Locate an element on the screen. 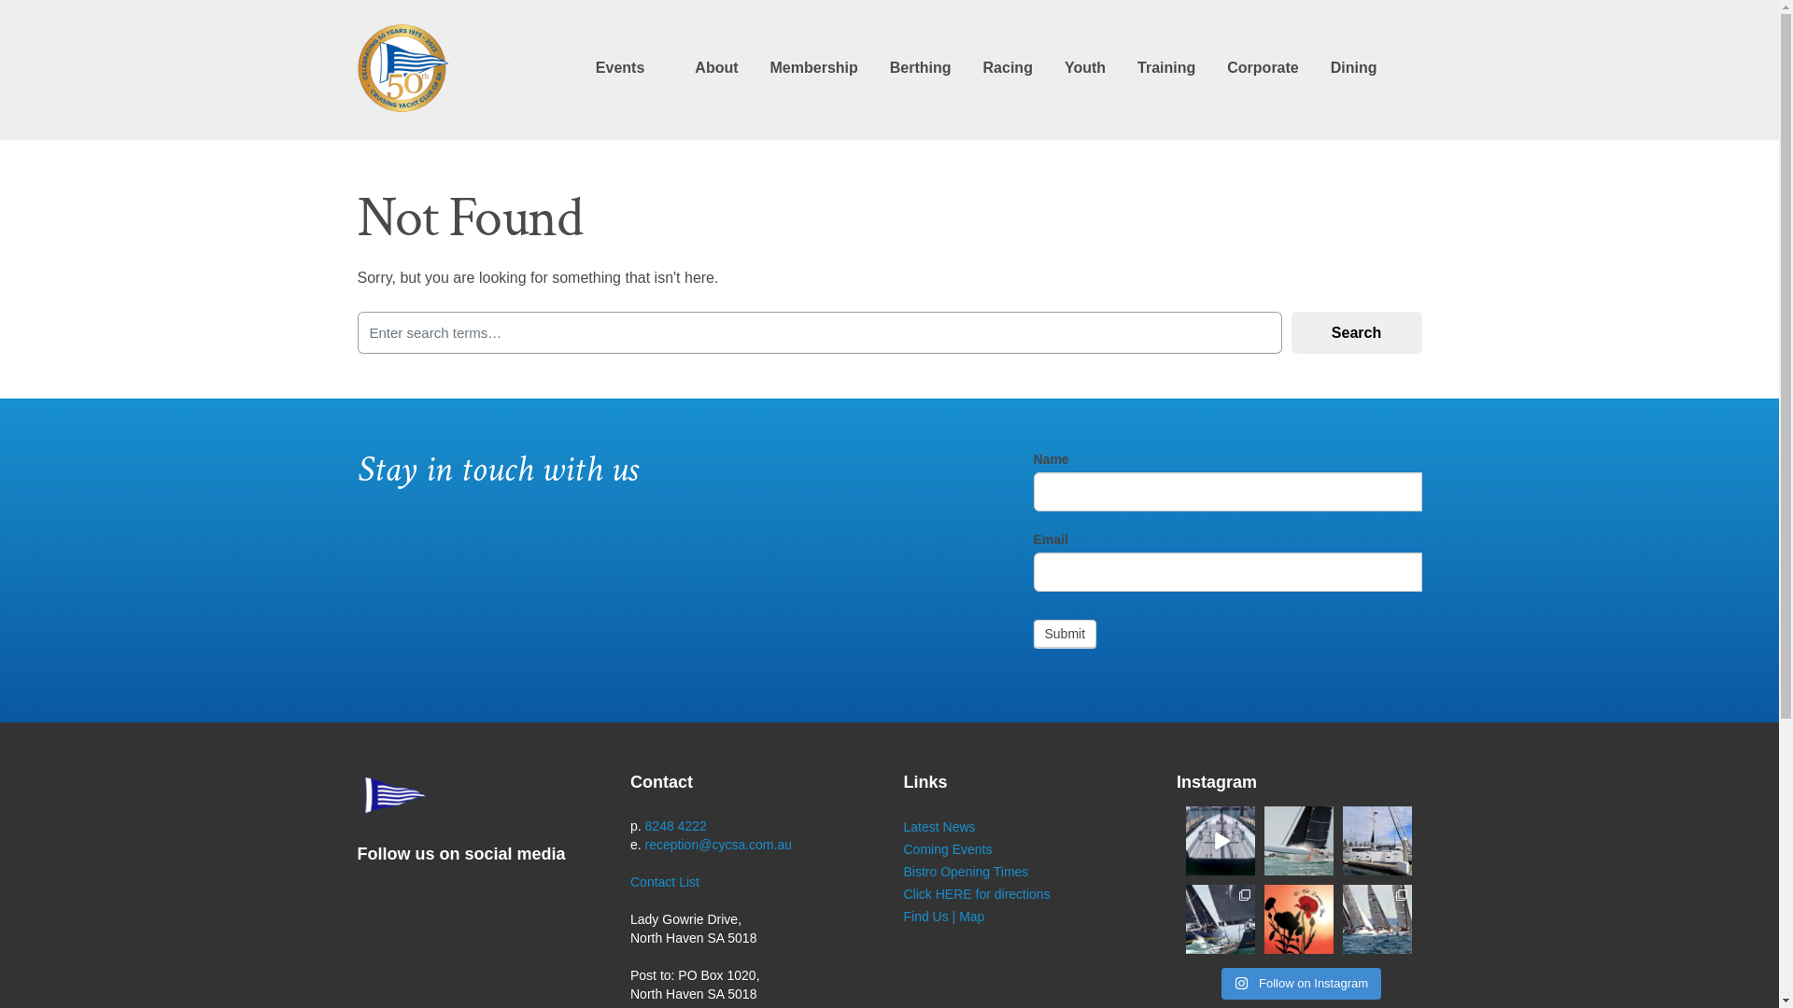 The height and width of the screenshot is (1008, 1793). 8248 4222 is located at coordinates (676, 826).